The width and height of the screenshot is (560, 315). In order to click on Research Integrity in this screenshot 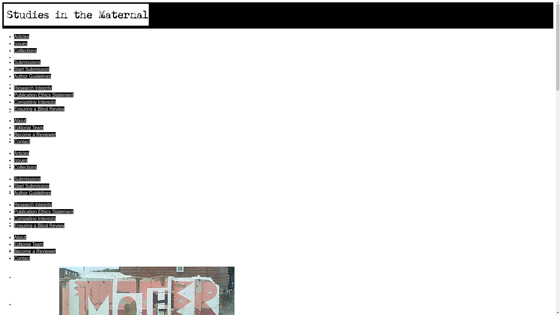, I will do `click(33, 87)`.